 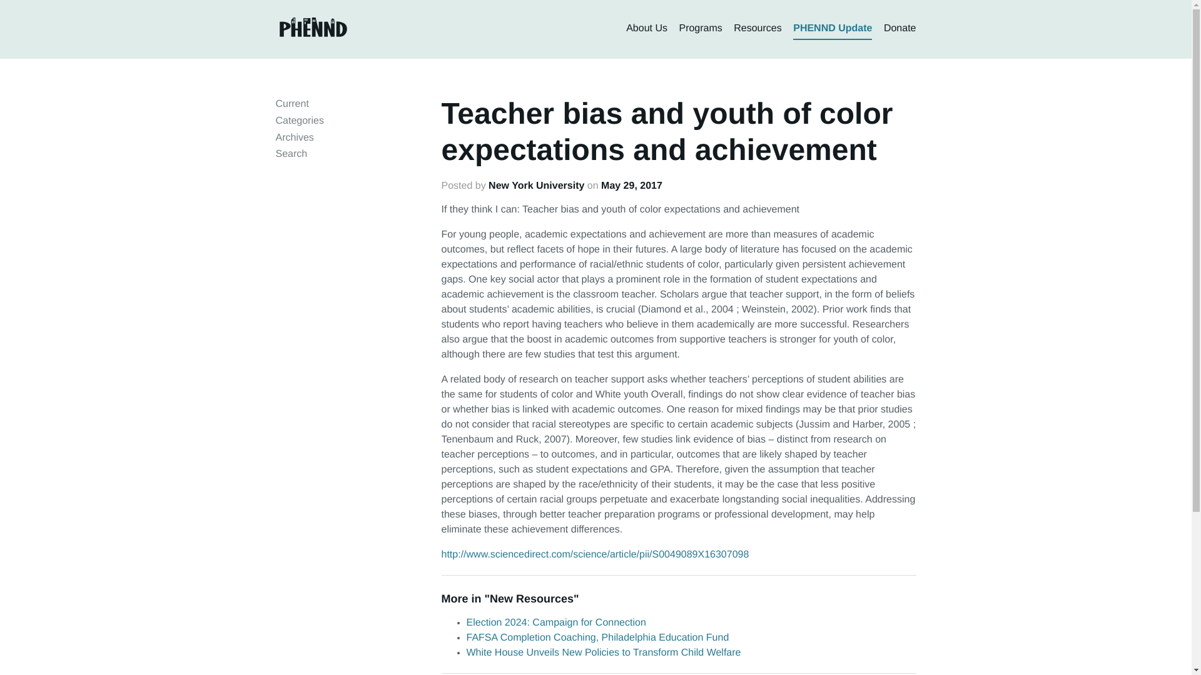 What do you see at coordinates (647, 29) in the screenshot?
I see `About Us` at bounding box center [647, 29].